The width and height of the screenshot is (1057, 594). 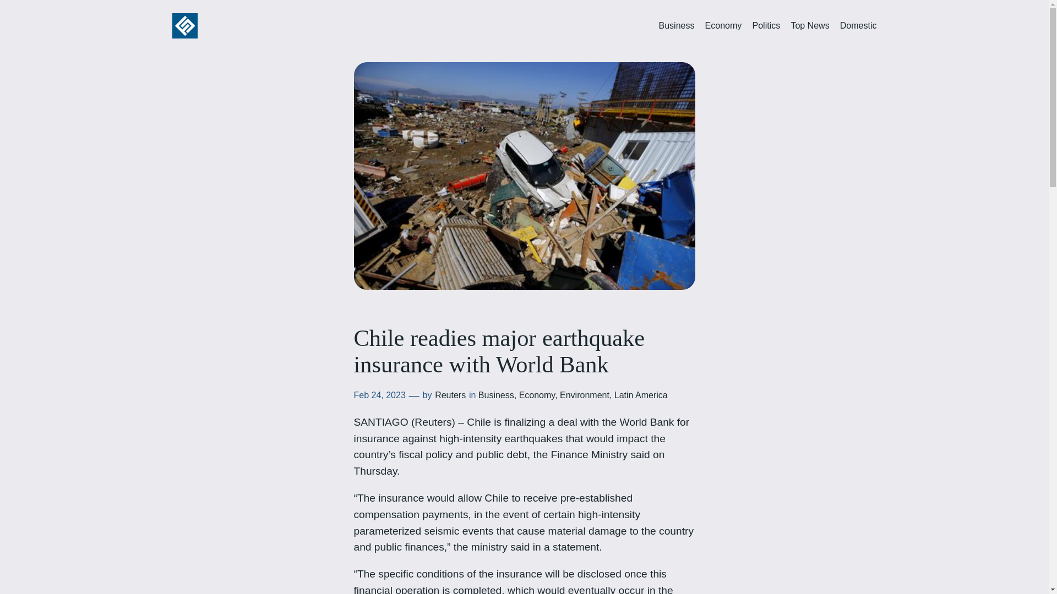 I want to click on Politics, so click(x=765, y=26).